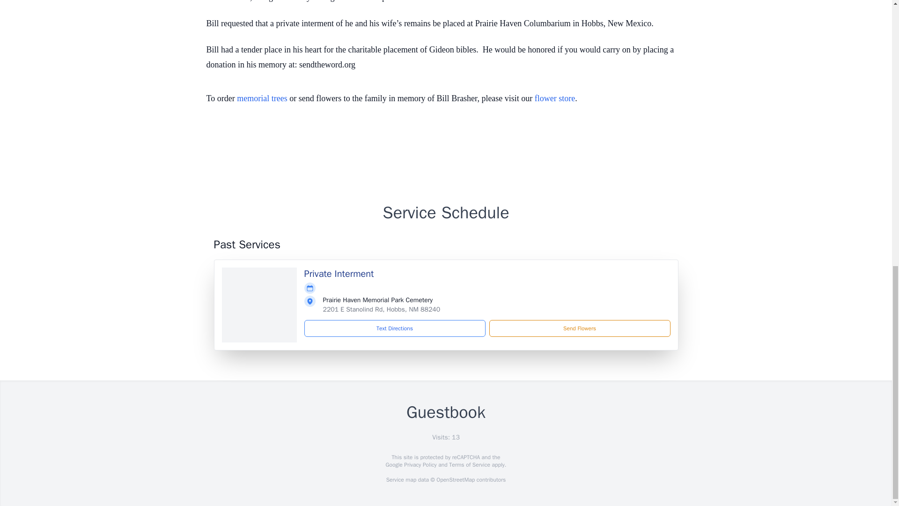 This screenshot has width=899, height=506. What do you see at coordinates (579, 328) in the screenshot?
I see `Send Flowers` at bounding box center [579, 328].